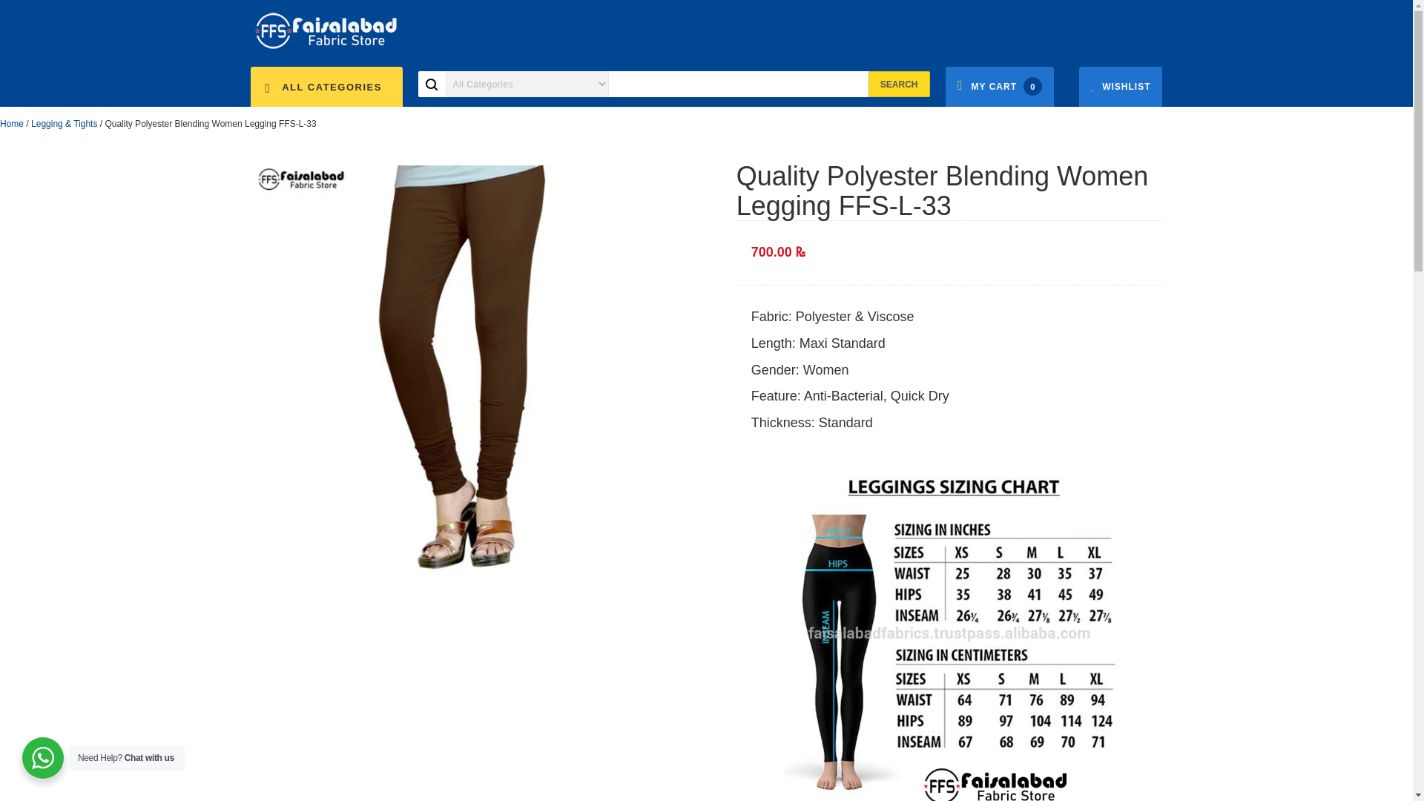 Image resolution: width=1424 pixels, height=801 pixels. Describe the element at coordinates (1120, 87) in the screenshot. I see `My Wishlist` at that location.